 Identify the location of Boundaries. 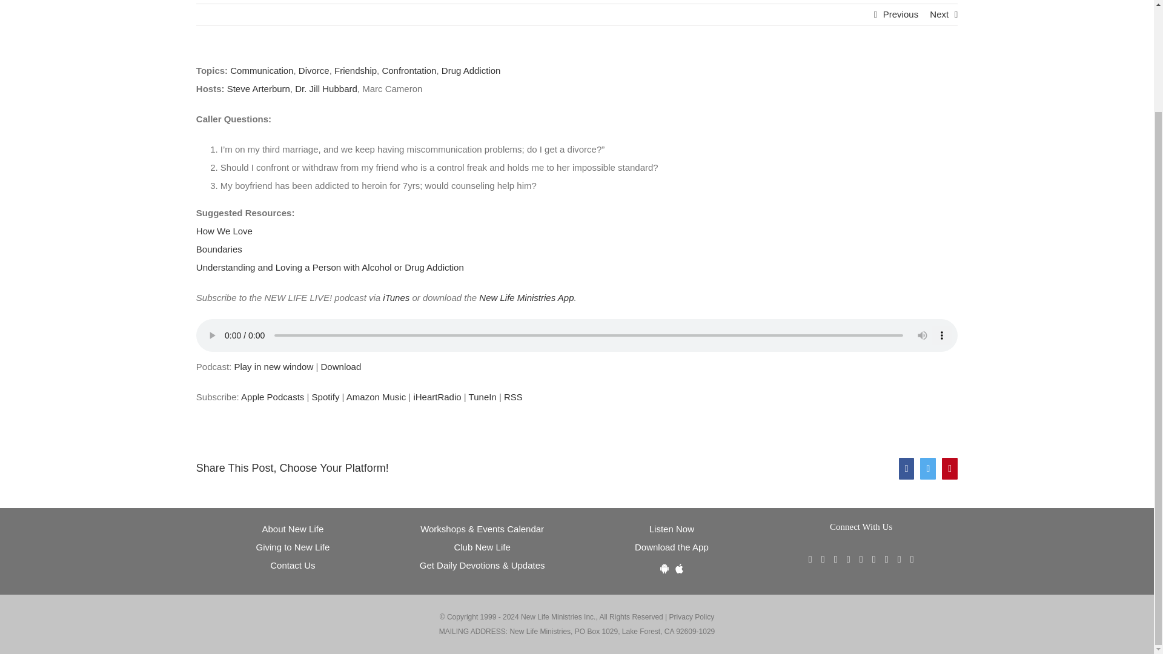
(219, 249).